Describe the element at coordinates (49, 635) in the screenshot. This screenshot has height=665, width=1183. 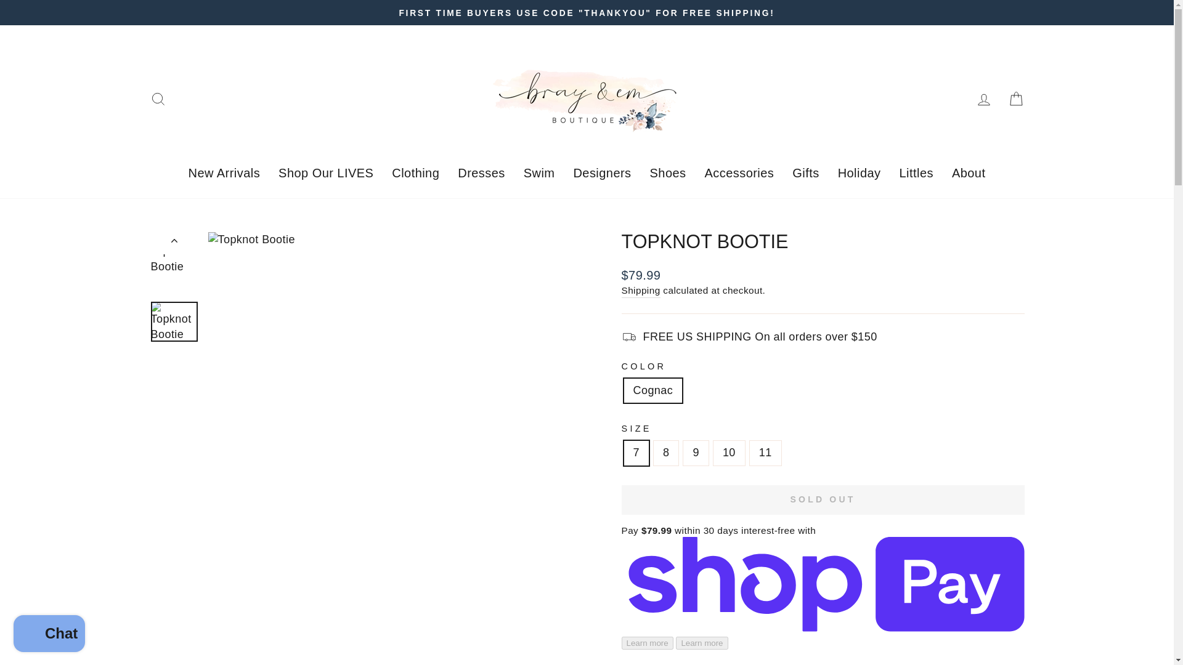
I see `Shopify online store chat` at that location.